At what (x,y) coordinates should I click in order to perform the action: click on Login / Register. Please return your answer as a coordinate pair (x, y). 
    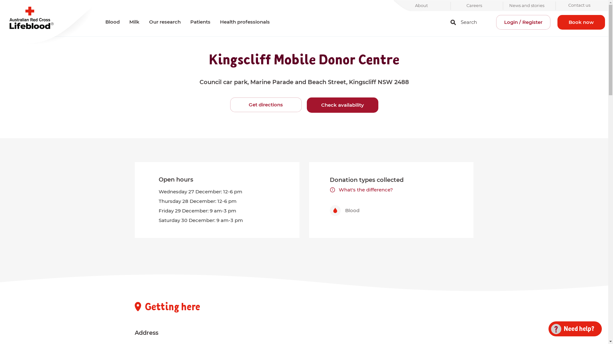
    Looking at the image, I should click on (523, 22).